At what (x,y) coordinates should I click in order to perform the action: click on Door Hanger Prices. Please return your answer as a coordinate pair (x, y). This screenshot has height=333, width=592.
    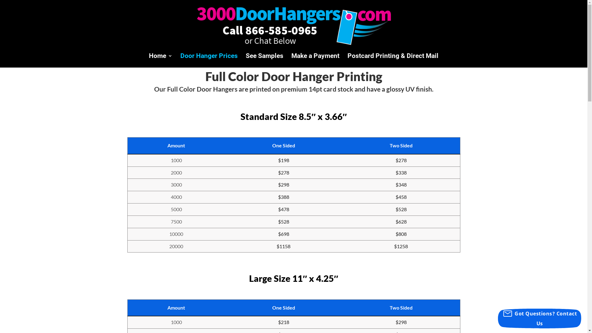
    Looking at the image, I should click on (209, 60).